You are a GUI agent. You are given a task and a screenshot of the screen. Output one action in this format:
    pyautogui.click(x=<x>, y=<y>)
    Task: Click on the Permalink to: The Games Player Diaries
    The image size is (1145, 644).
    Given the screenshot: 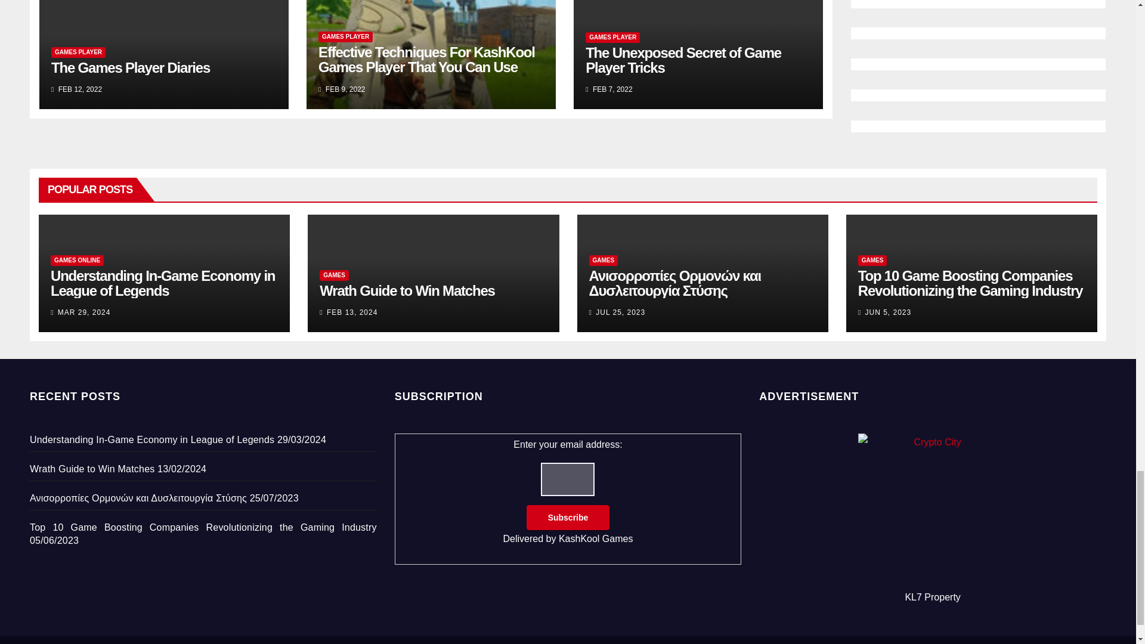 What is the action you would take?
    pyautogui.click(x=130, y=68)
    